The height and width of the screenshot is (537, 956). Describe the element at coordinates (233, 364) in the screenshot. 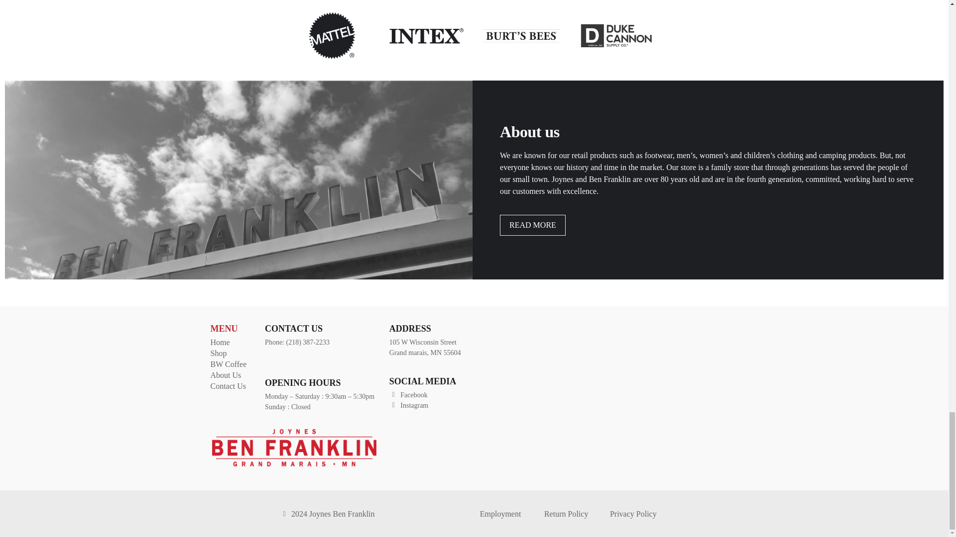

I see `BW Coffee` at that location.